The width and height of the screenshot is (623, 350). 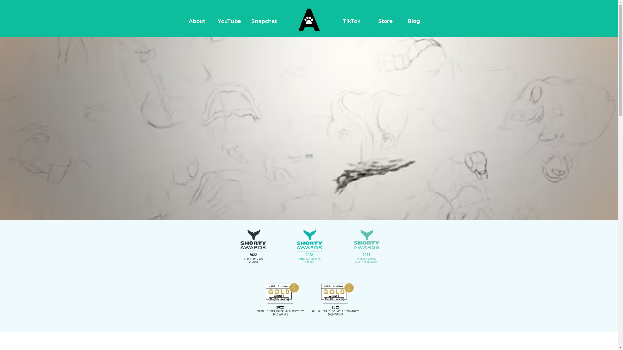 What do you see at coordinates (385, 21) in the screenshot?
I see `Store` at bounding box center [385, 21].